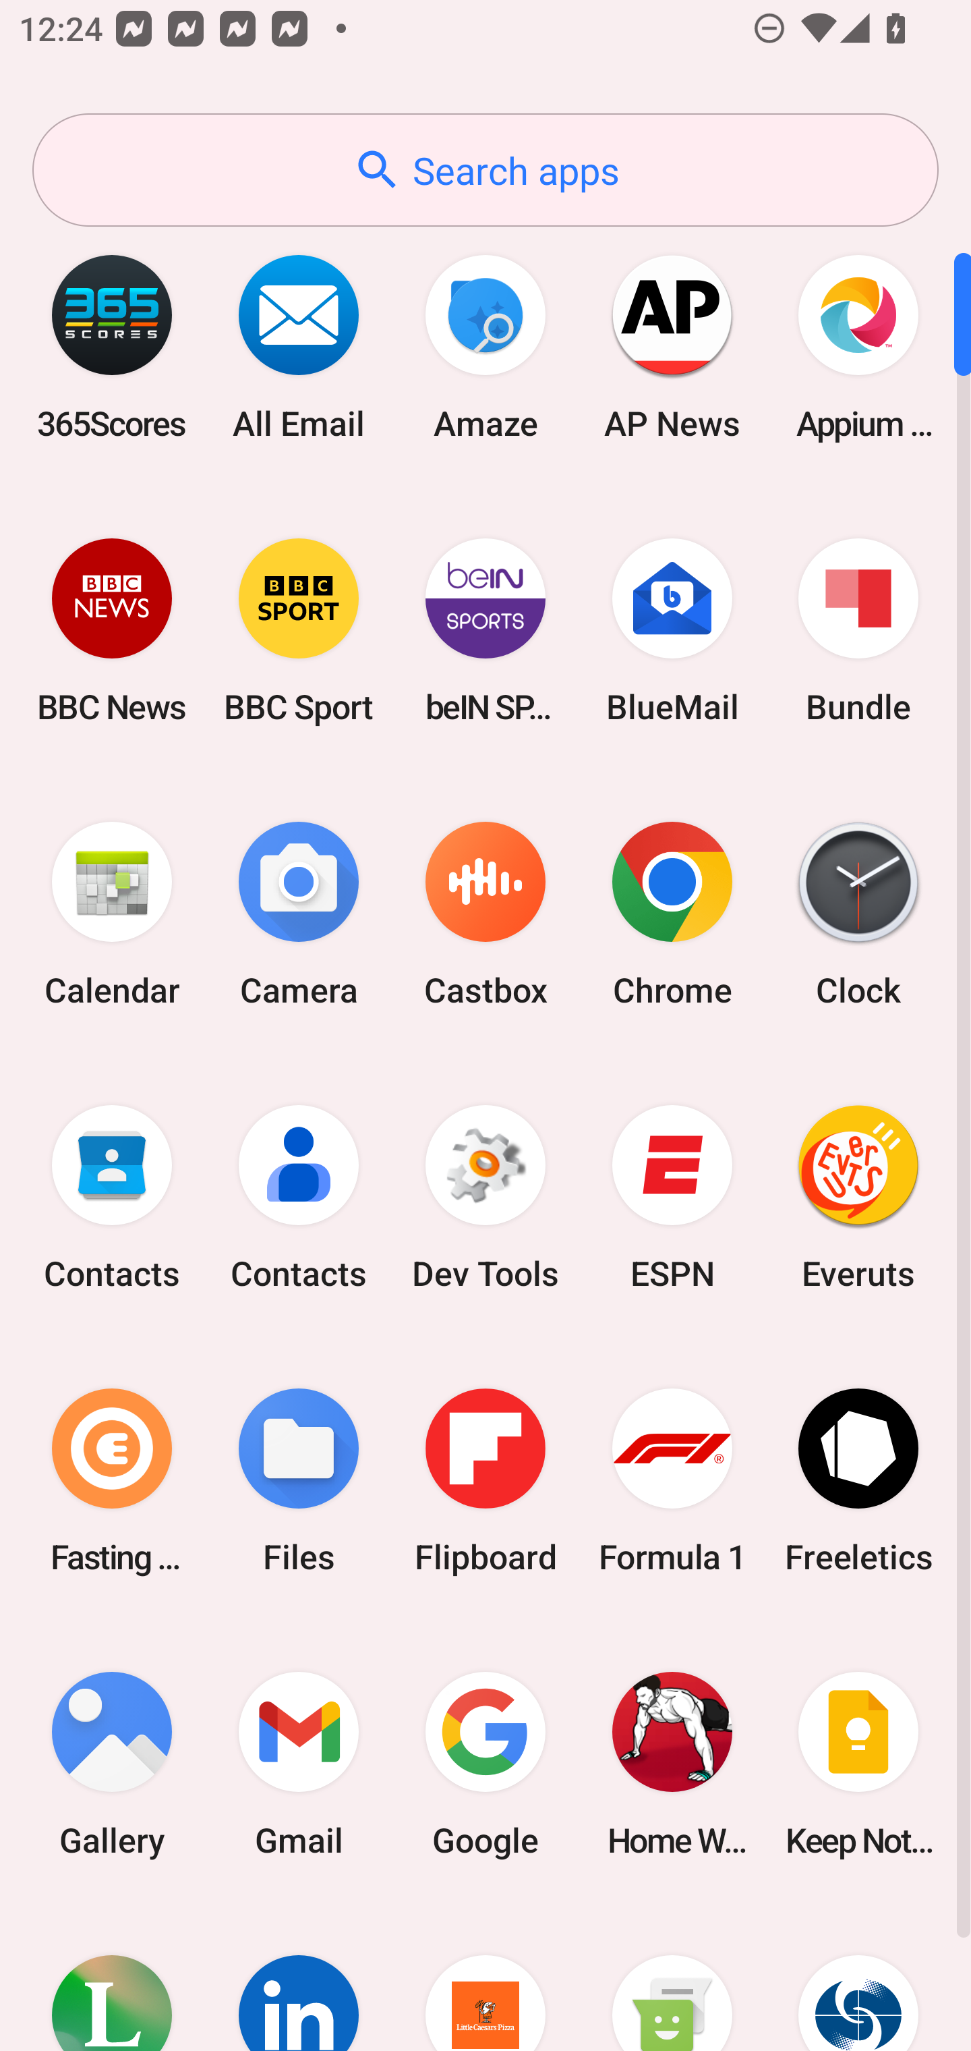 The width and height of the screenshot is (971, 2051). What do you see at coordinates (858, 1764) in the screenshot?
I see `Keep Notes` at bounding box center [858, 1764].